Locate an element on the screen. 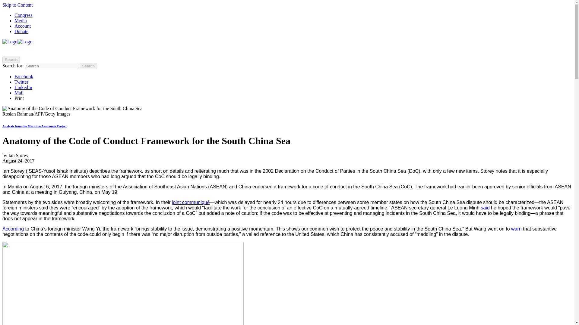 This screenshot has width=579, height=325. Skip to Content is located at coordinates (17, 5).